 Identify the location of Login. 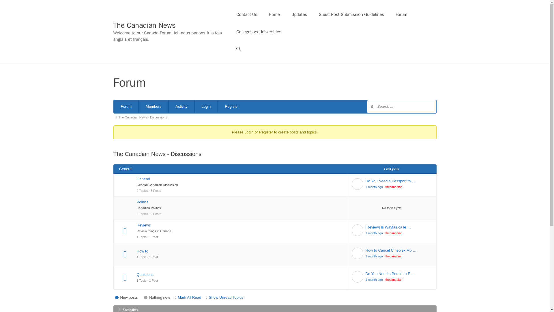
(206, 106).